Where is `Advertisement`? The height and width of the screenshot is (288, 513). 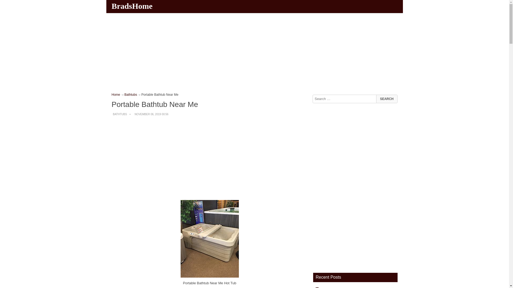
Advertisement is located at coordinates (210, 158).